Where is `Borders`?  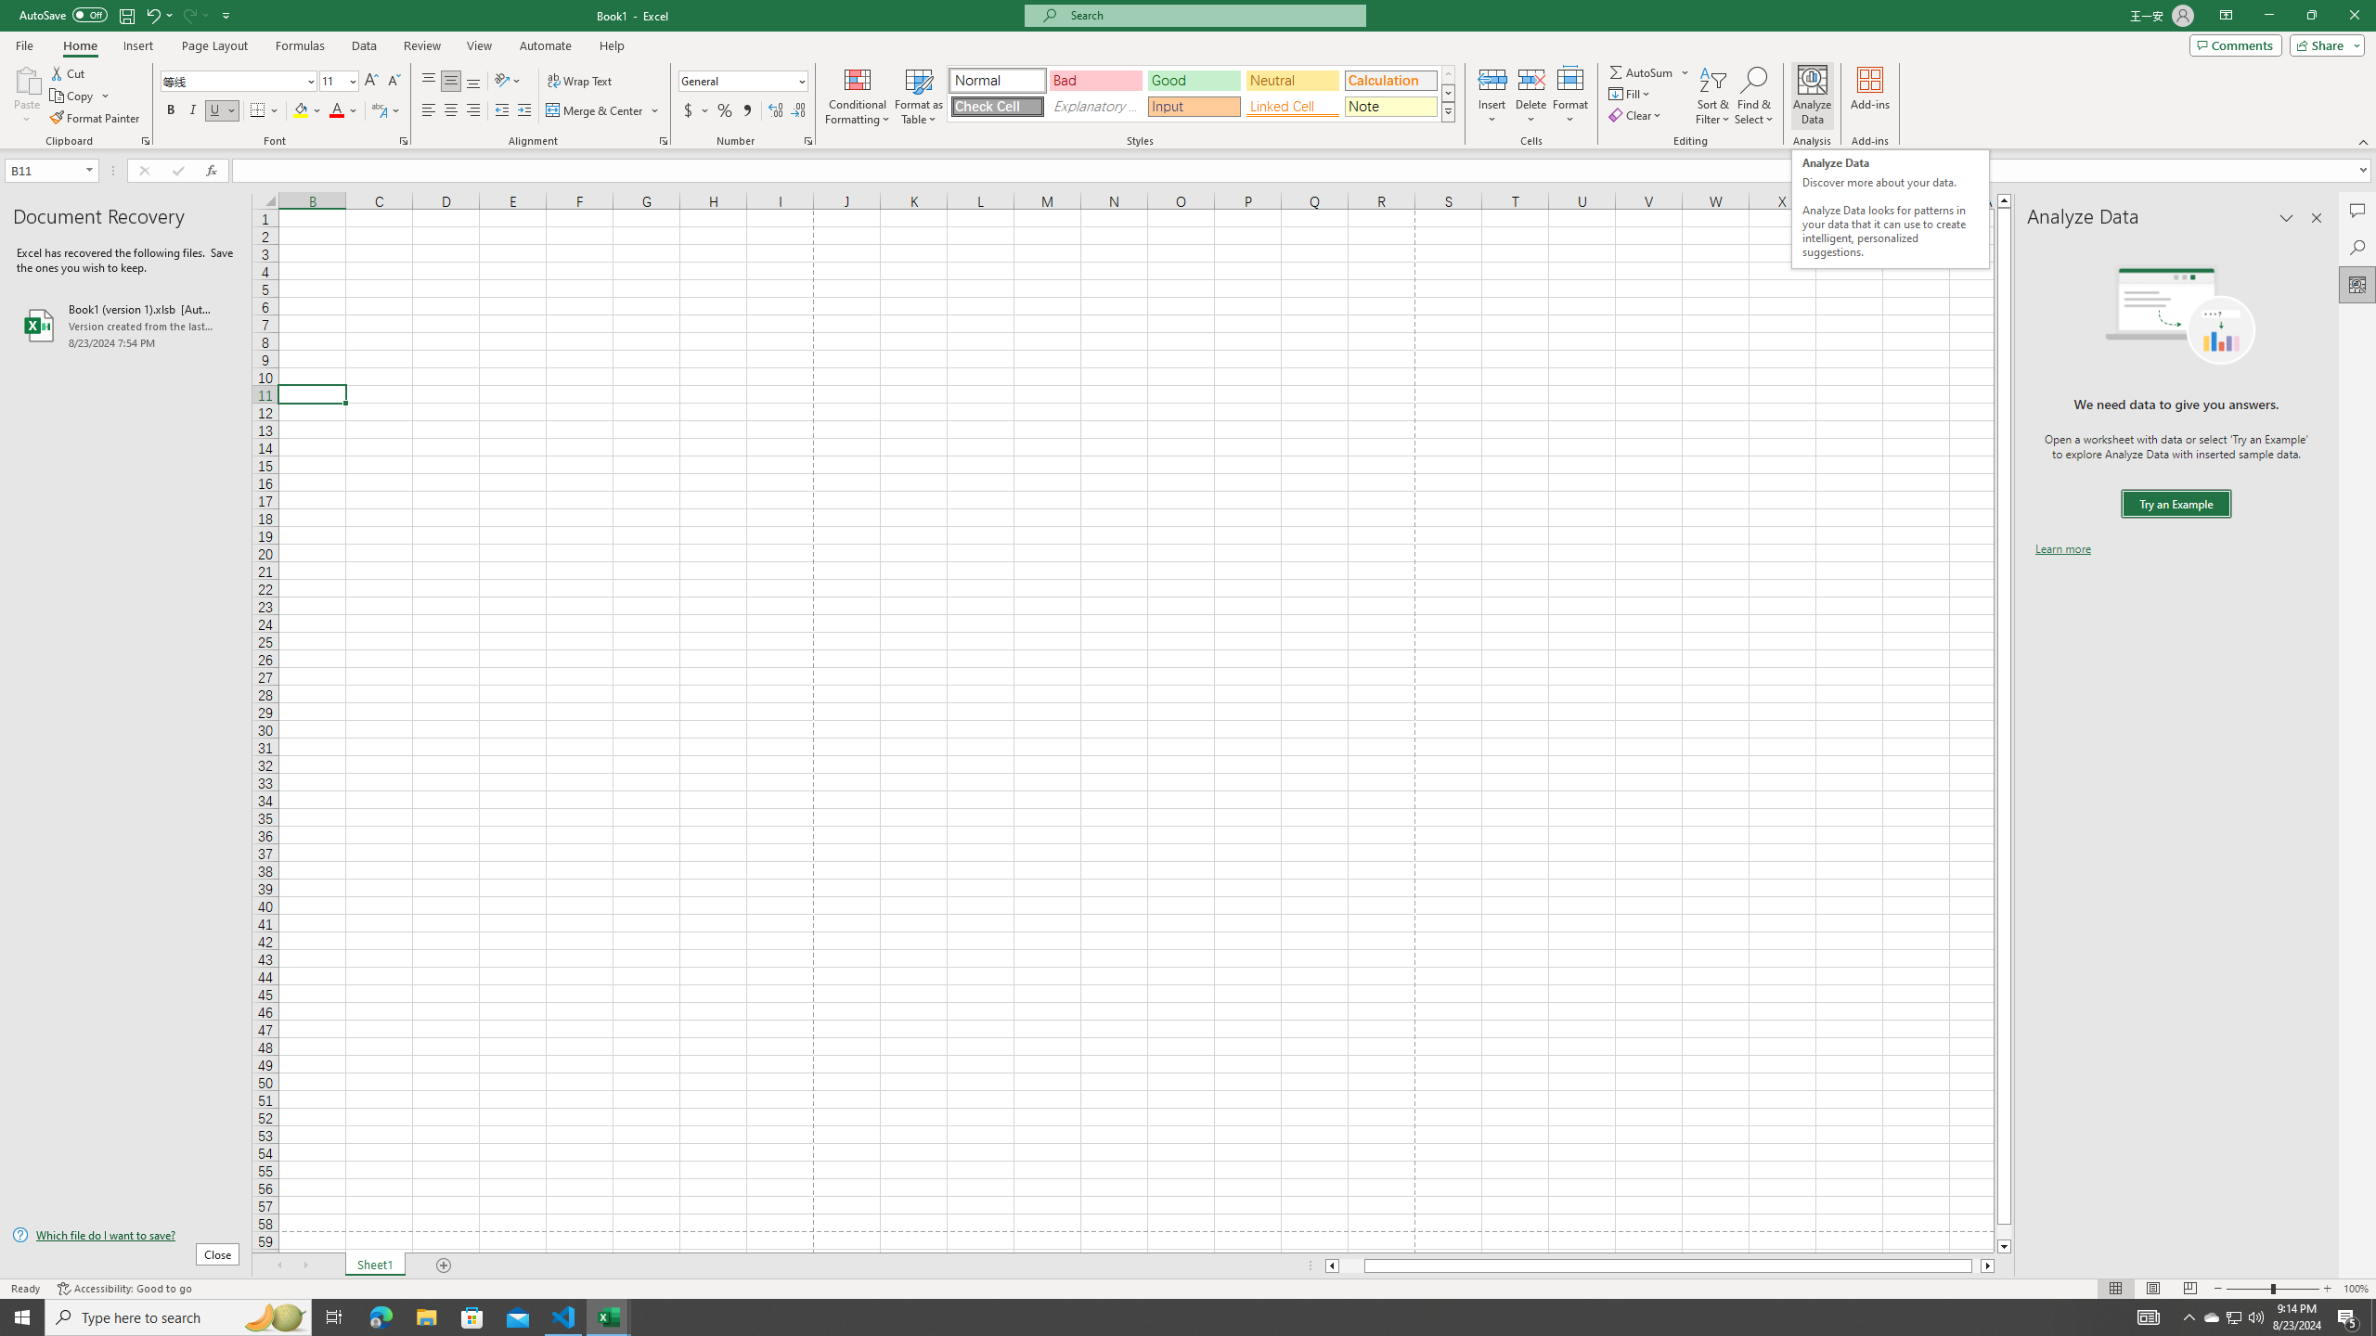 Borders is located at coordinates (265, 111).